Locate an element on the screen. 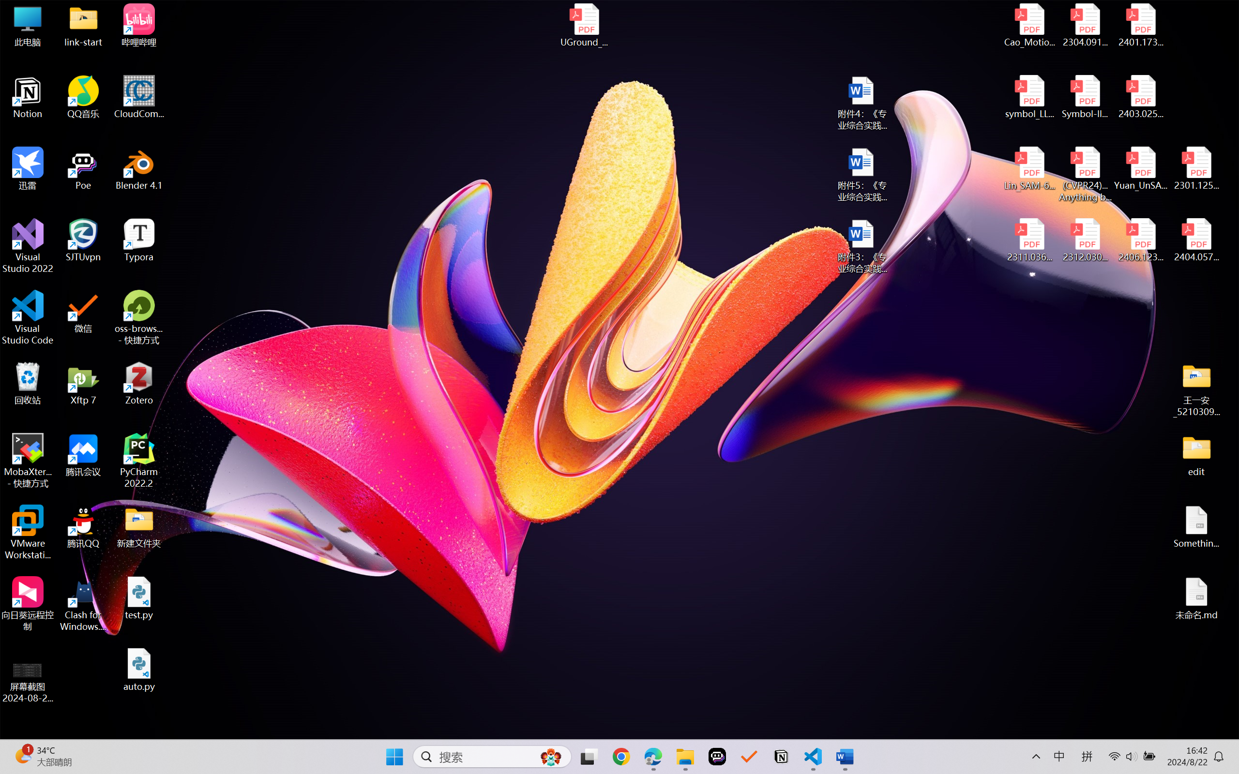 This screenshot has height=774, width=1239. Blender 4.1 is located at coordinates (139, 168).